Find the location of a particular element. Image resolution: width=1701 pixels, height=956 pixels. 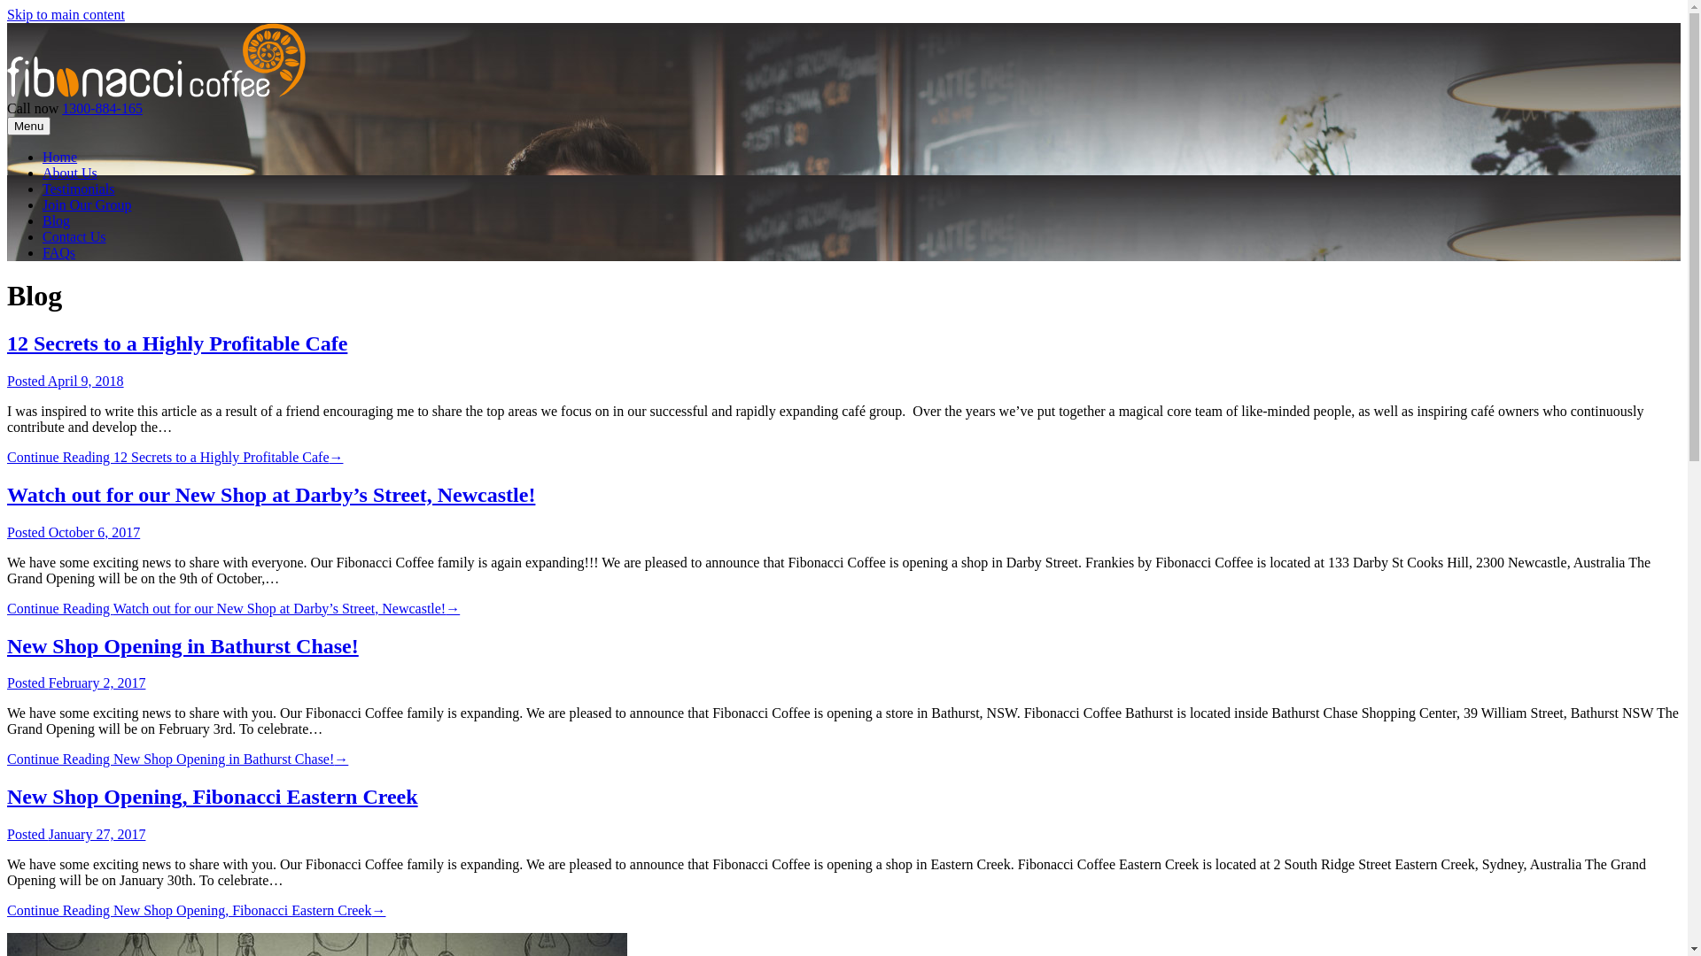

Posted January 27, 2017 is located at coordinates (76, 834).